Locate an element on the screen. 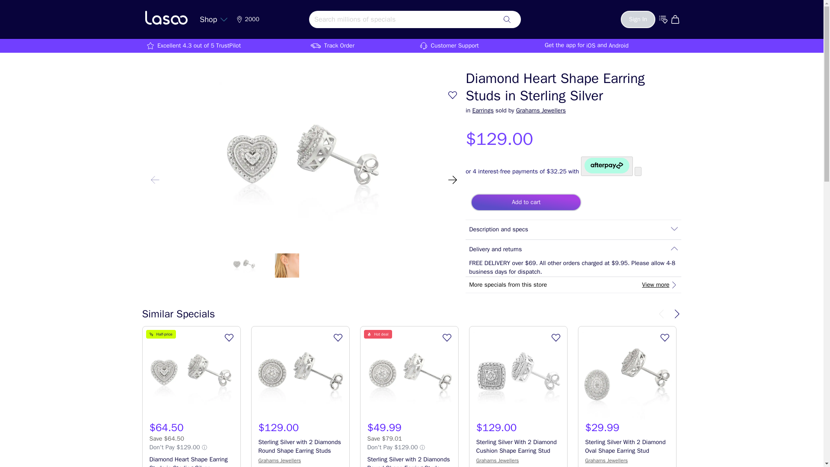 The height and width of the screenshot is (467, 830). Sterling Silver With 2 Diamond Cushion Shape Earring Stud is located at coordinates (518, 376).